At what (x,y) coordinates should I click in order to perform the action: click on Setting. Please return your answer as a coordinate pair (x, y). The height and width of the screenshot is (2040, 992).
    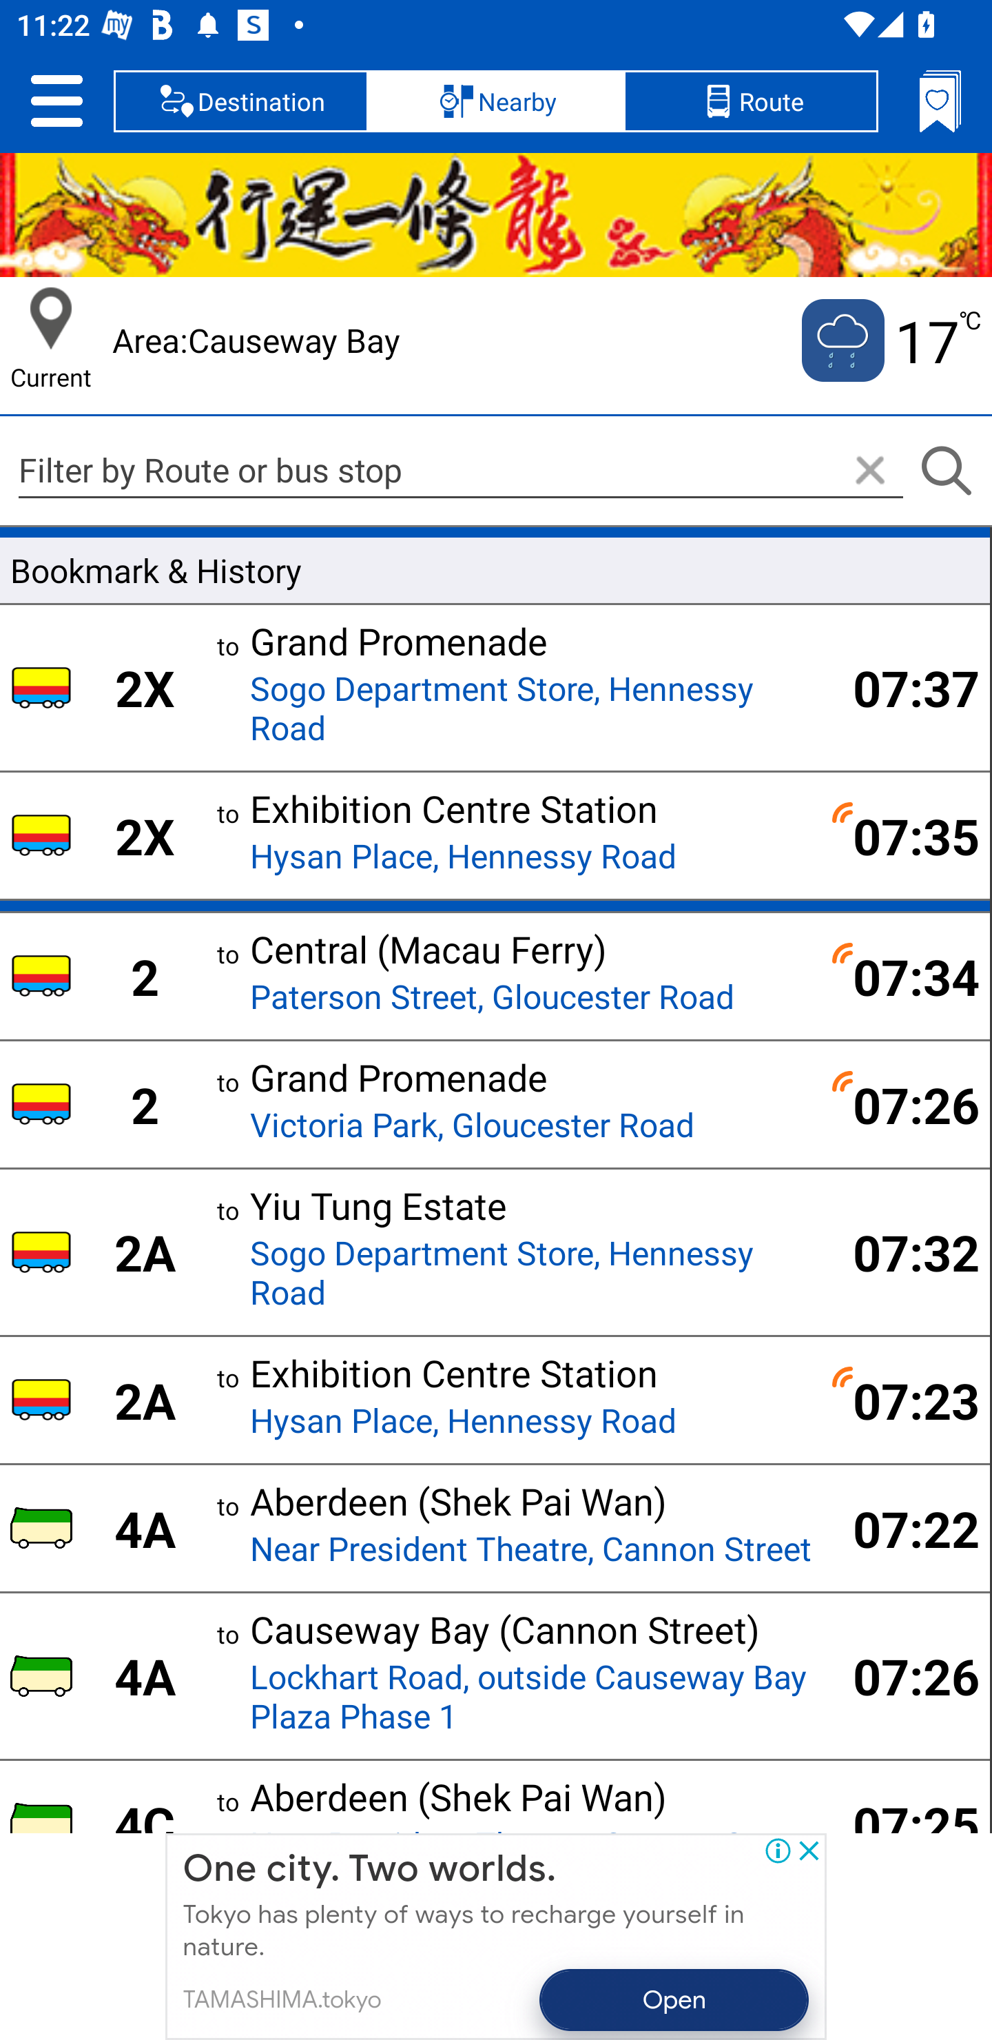
    Looking at the image, I should click on (56, 101).